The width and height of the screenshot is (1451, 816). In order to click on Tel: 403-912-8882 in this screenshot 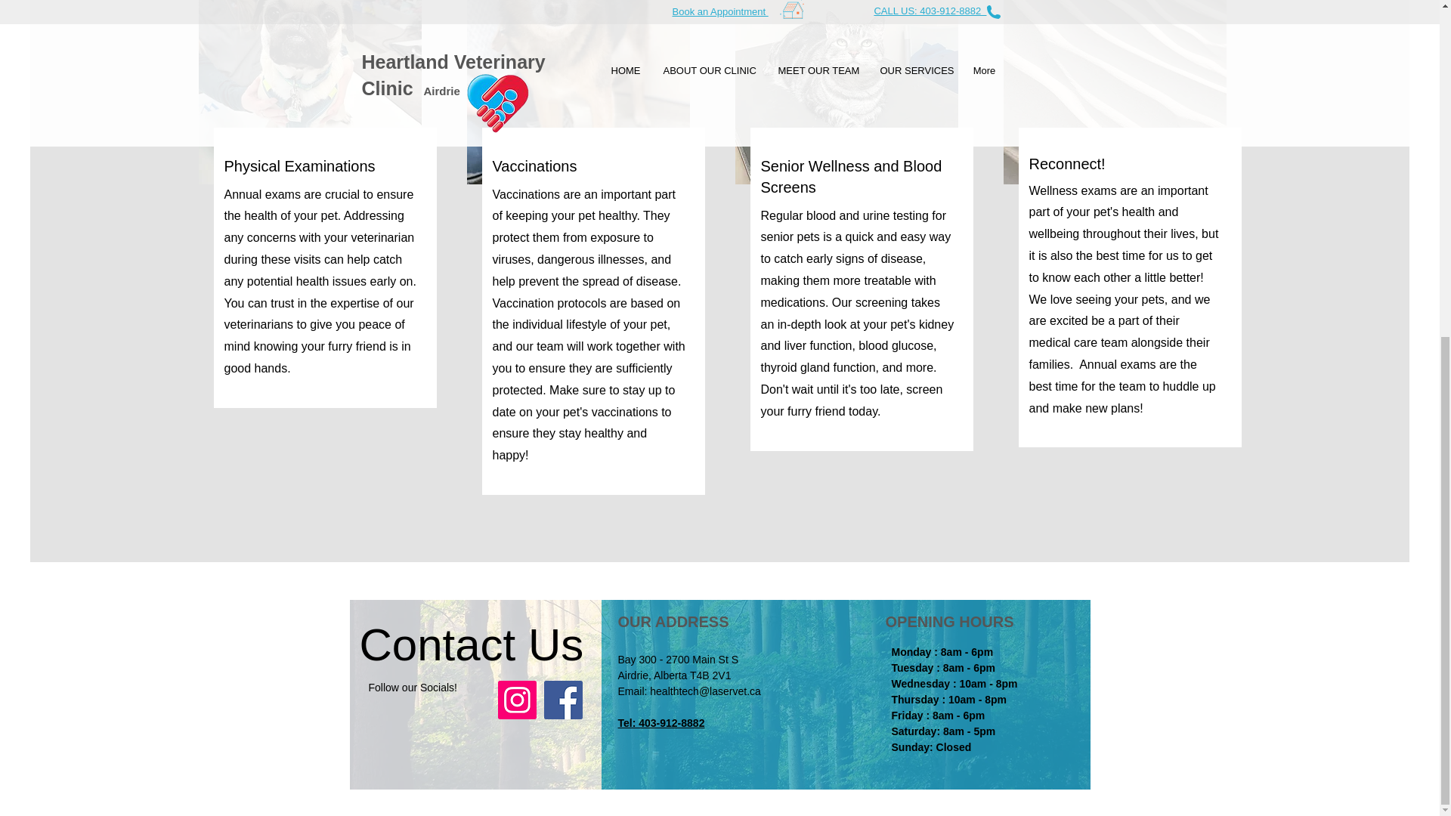, I will do `click(661, 731)`.